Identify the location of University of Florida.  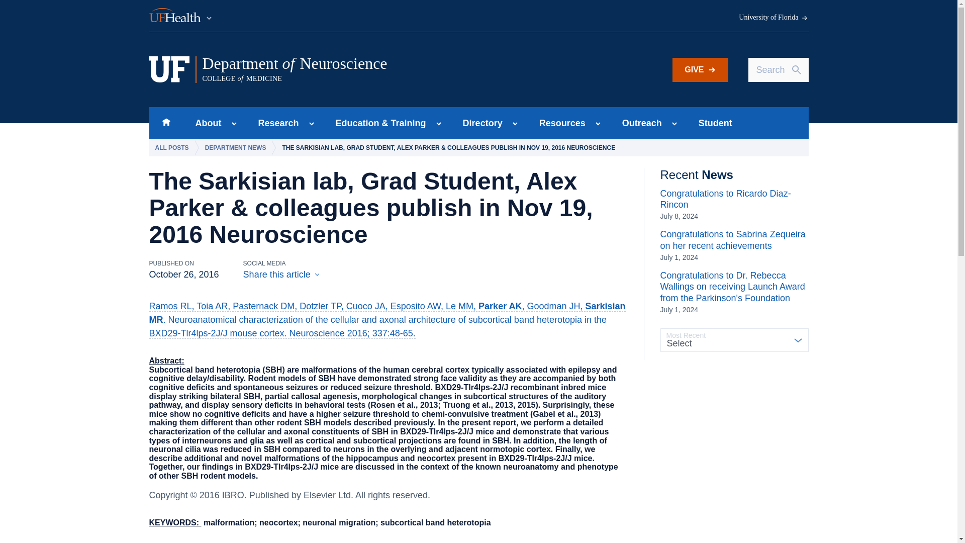
(205, 123).